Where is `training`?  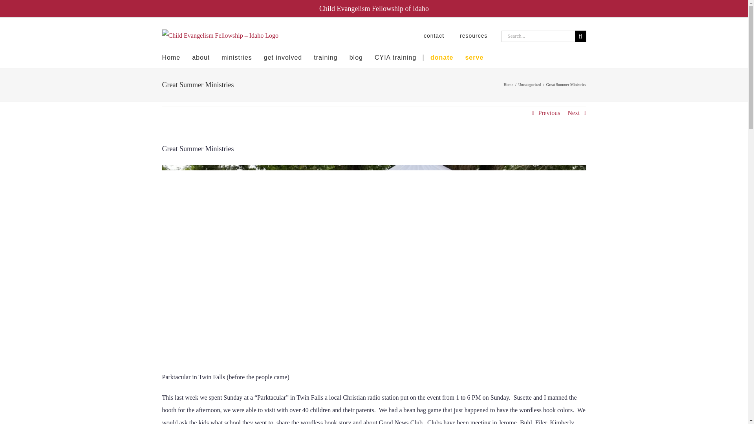
training is located at coordinates (325, 58).